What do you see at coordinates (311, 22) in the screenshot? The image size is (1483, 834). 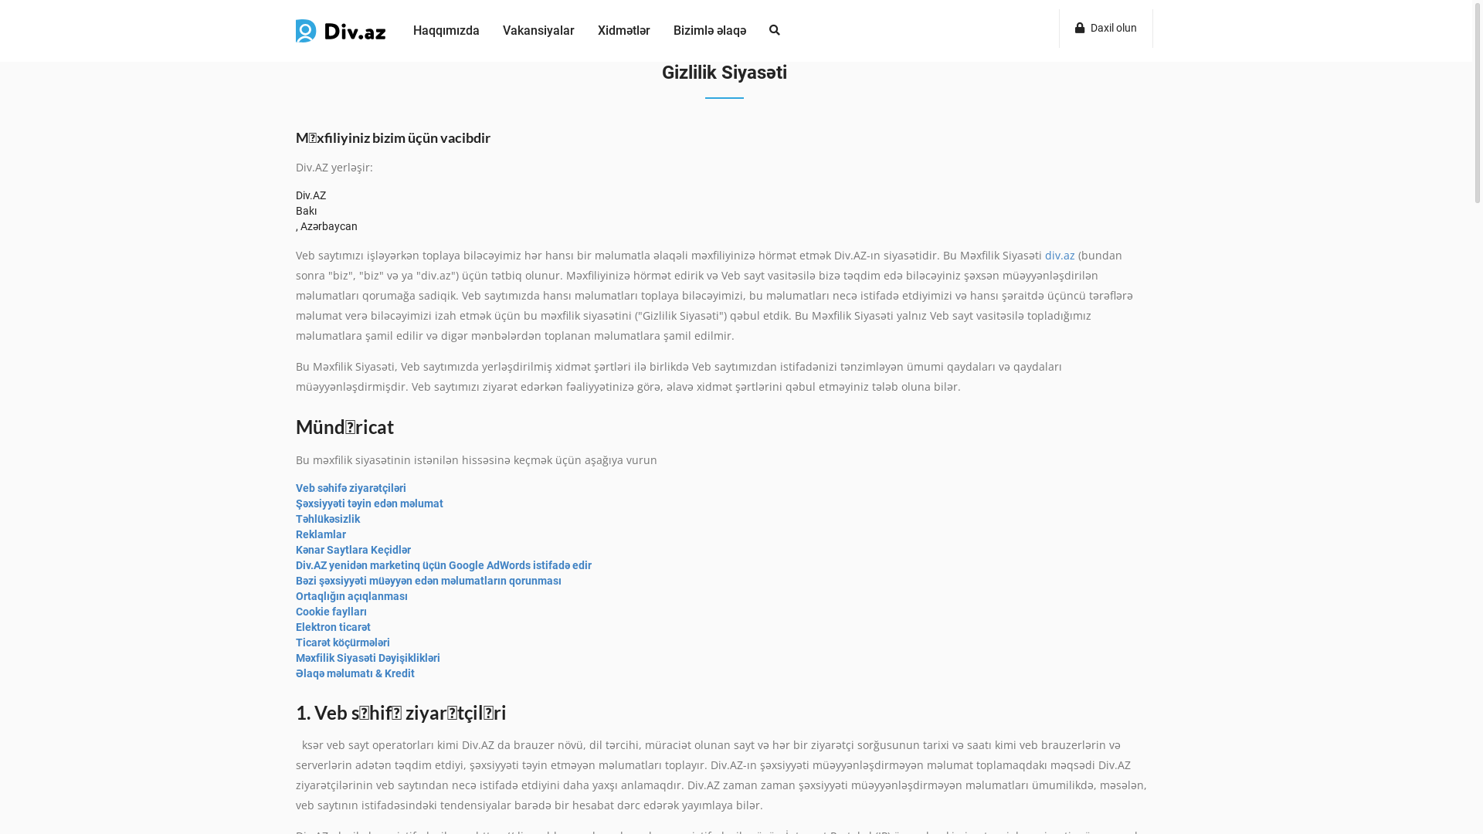 I see `Div.az` at bounding box center [311, 22].